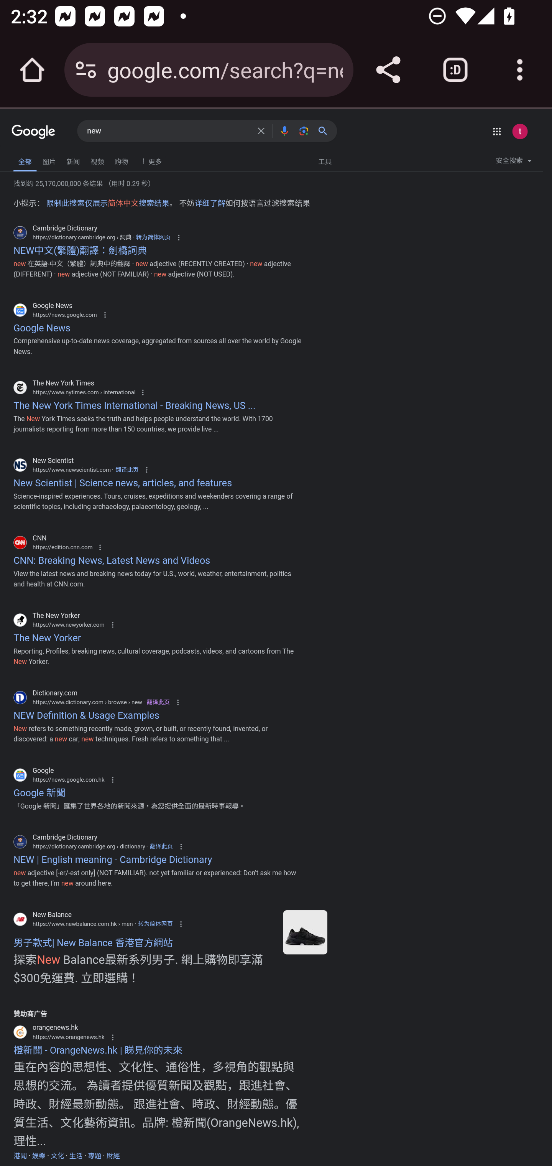 This screenshot has width=552, height=1166. Describe the element at coordinates (149, 160) in the screenshot. I see `更多` at that location.